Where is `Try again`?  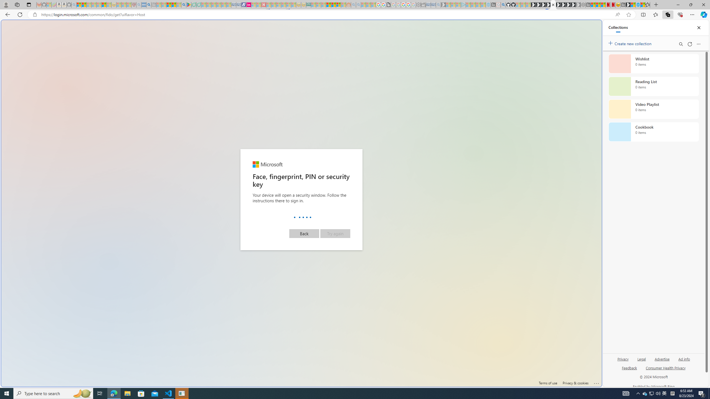
Try again is located at coordinates (335, 233).